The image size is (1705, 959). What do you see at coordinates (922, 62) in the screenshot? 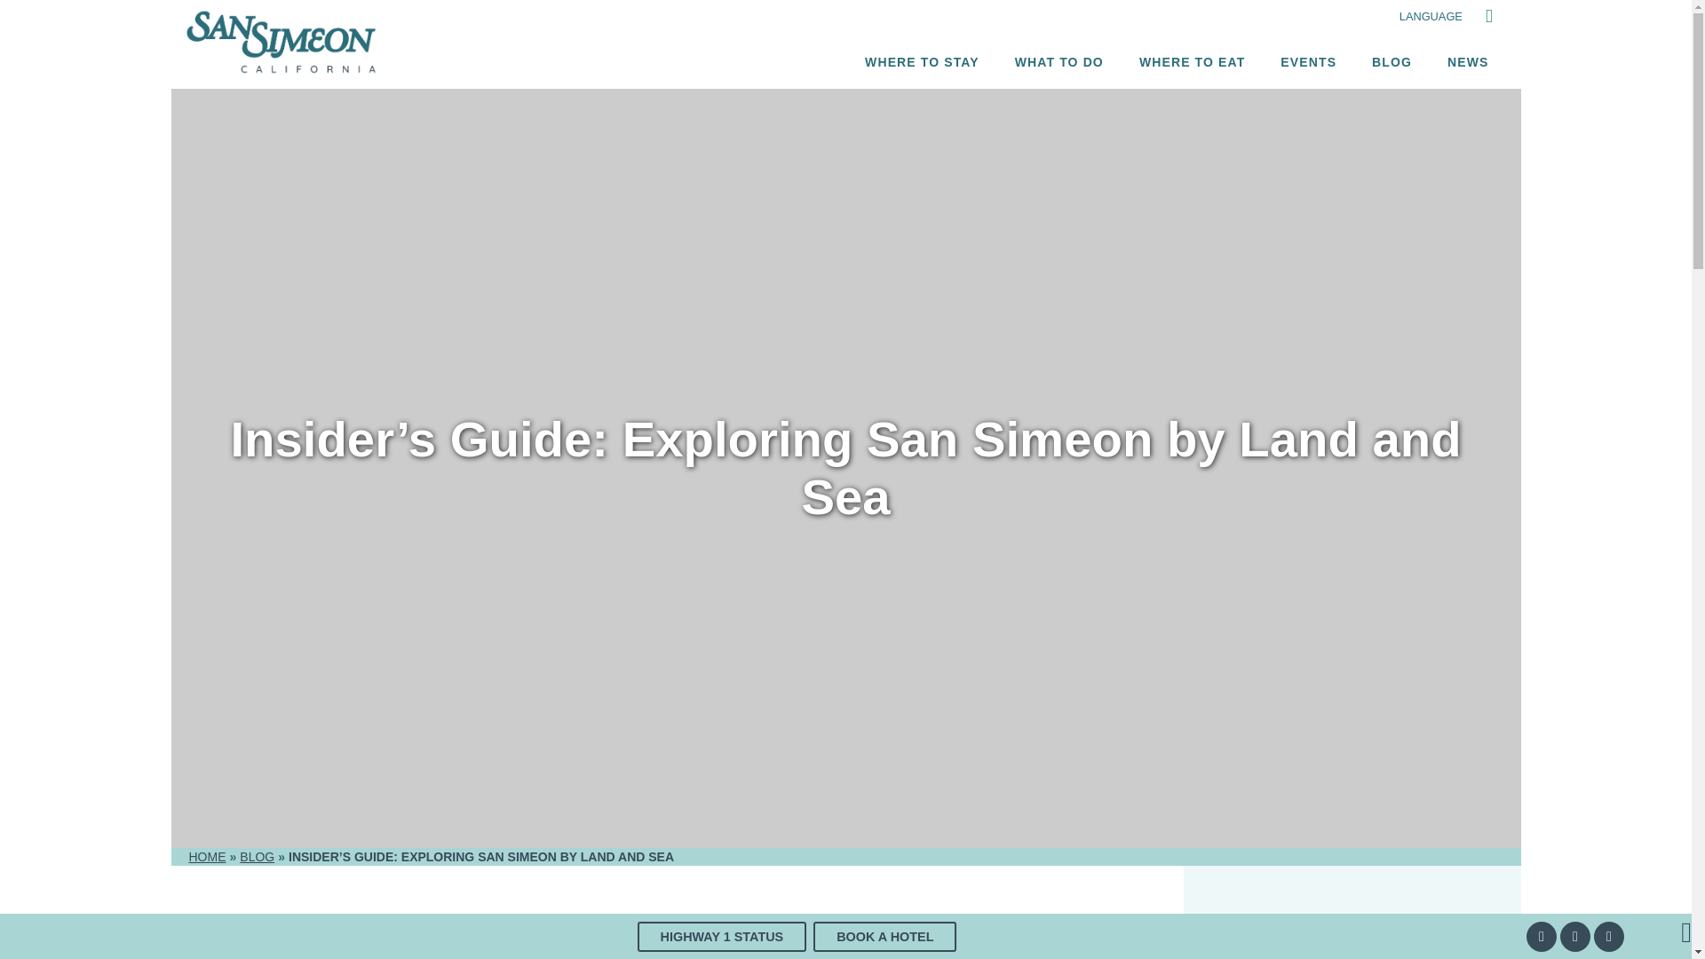
I see `WHERE TO STAY` at bounding box center [922, 62].